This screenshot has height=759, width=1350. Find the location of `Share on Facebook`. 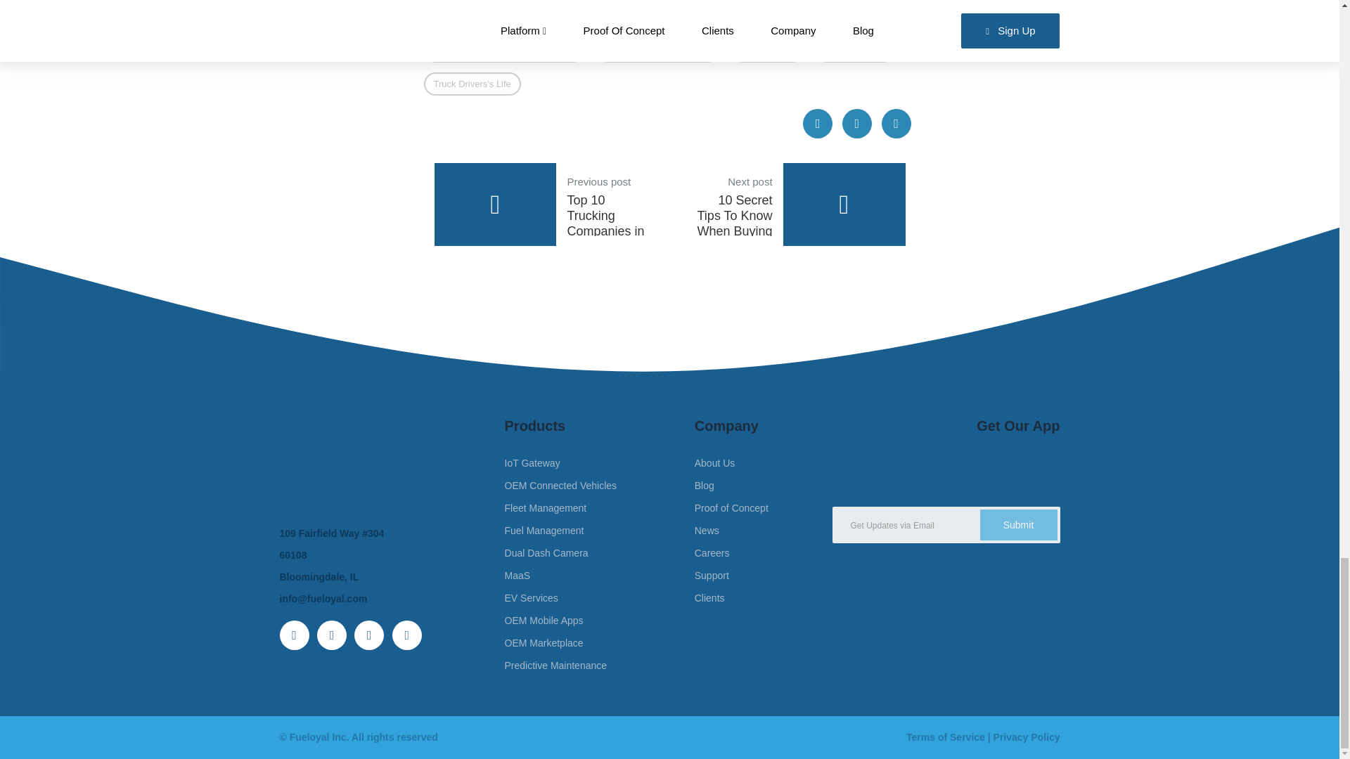

Share on Facebook is located at coordinates (855, 51).